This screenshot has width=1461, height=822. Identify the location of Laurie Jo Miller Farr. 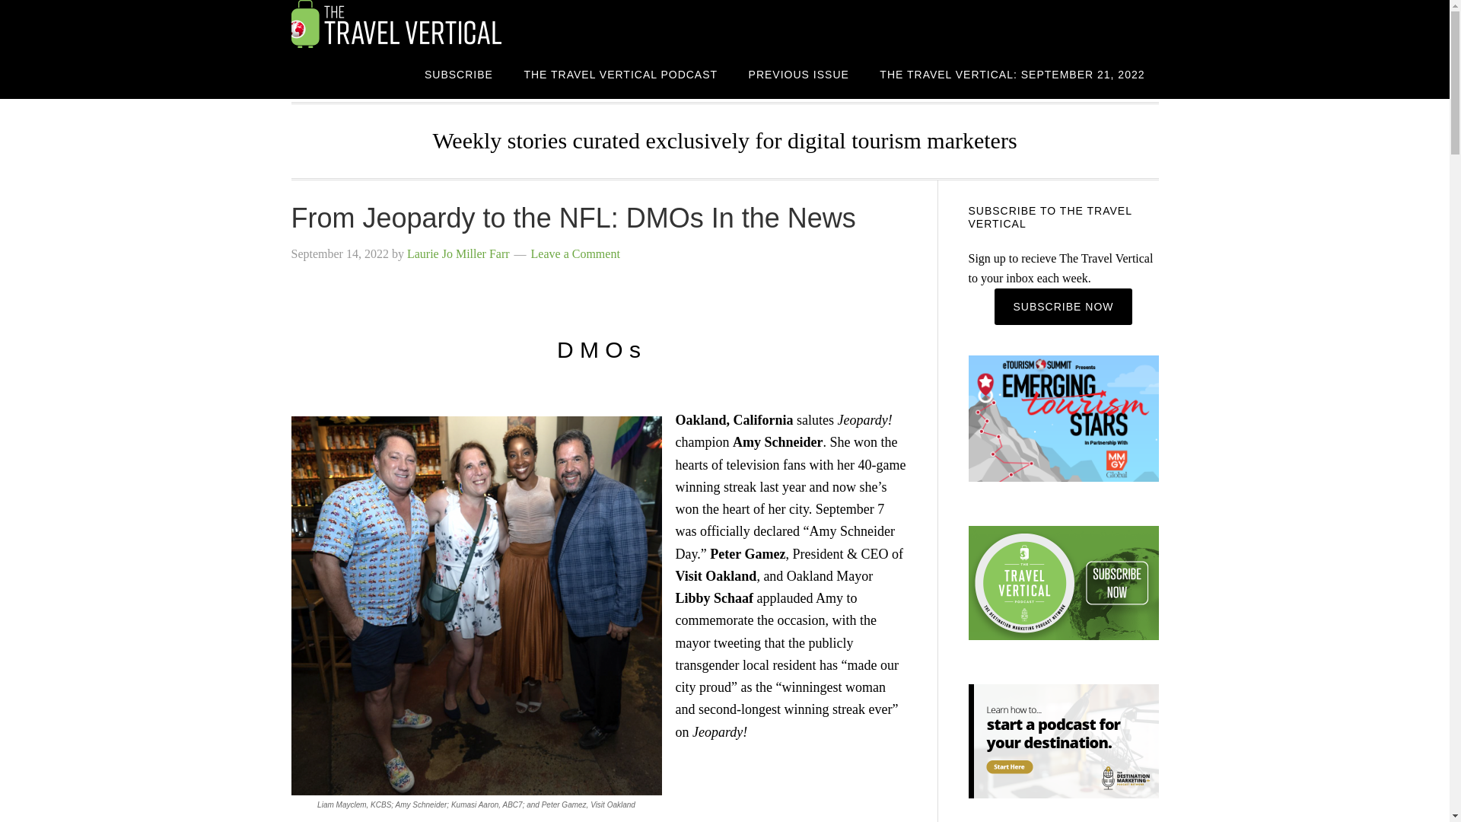
(458, 254).